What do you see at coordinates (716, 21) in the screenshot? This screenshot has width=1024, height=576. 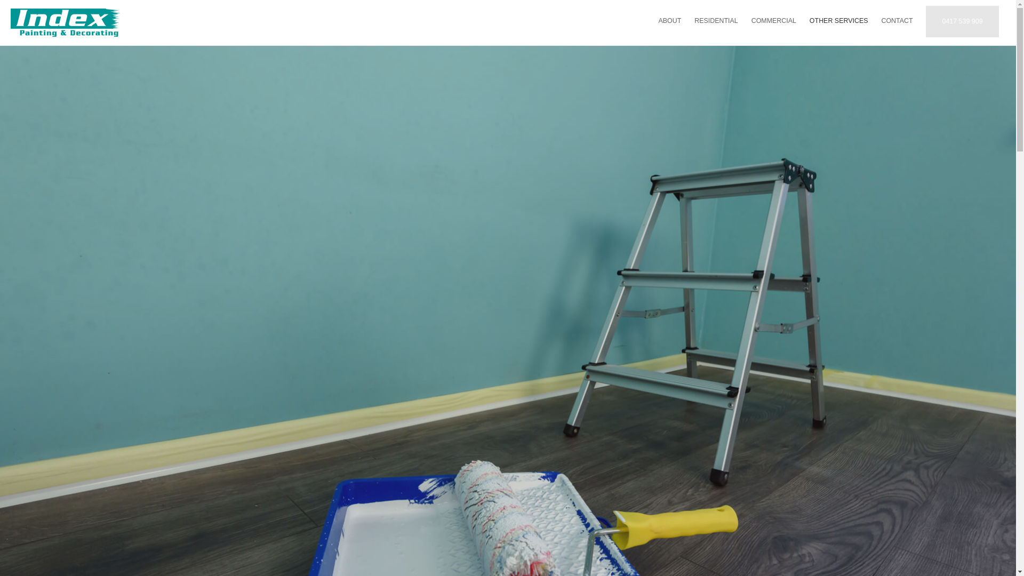 I see `RESIDENTIAL` at bounding box center [716, 21].